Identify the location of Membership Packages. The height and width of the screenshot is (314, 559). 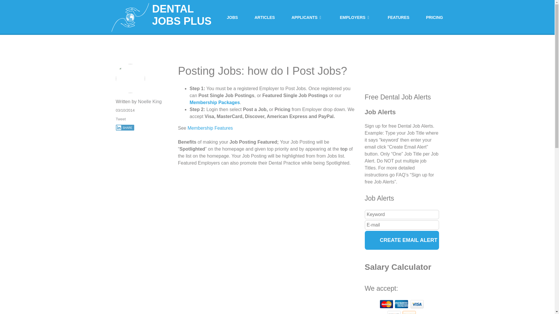
(214, 102).